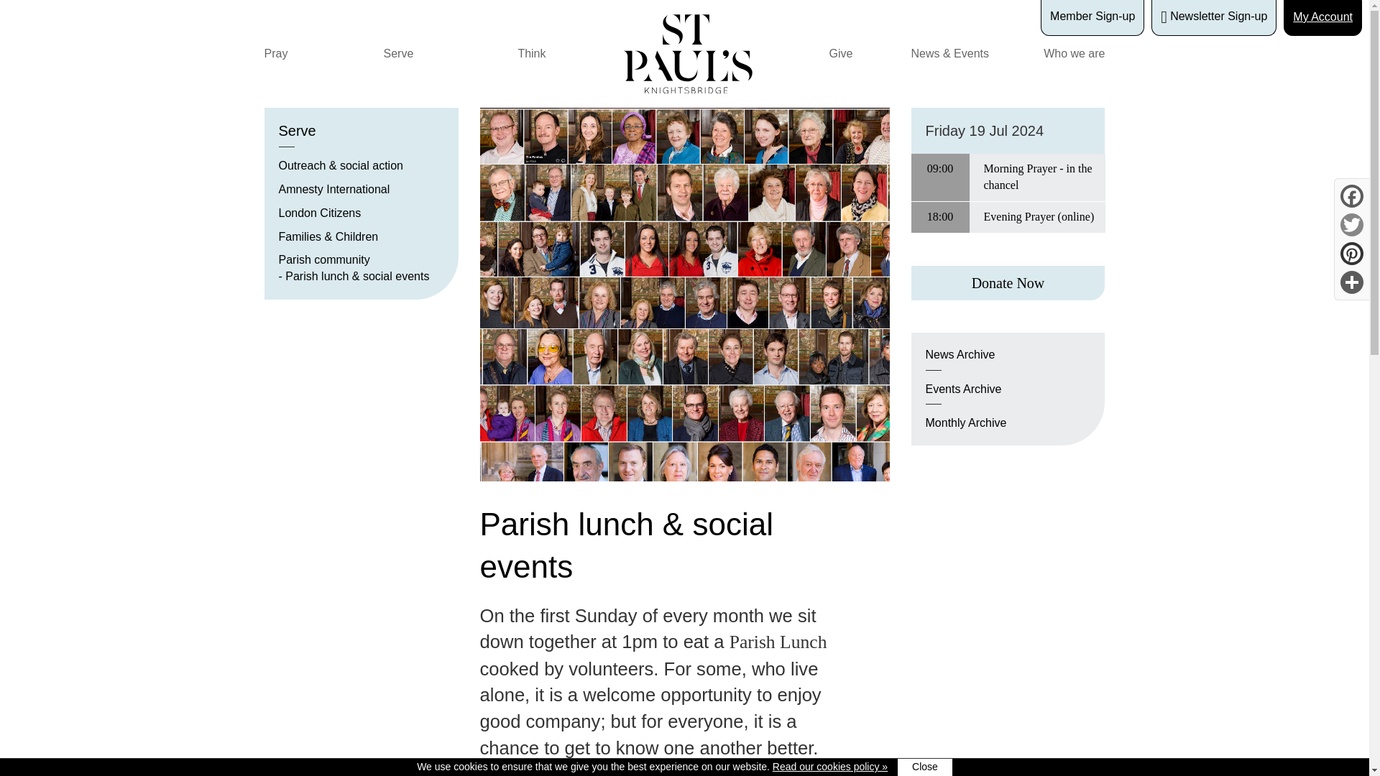 This screenshot has height=776, width=1380. Describe the element at coordinates (1351, 195) in the screenshot. I see `Facebook` at that location.